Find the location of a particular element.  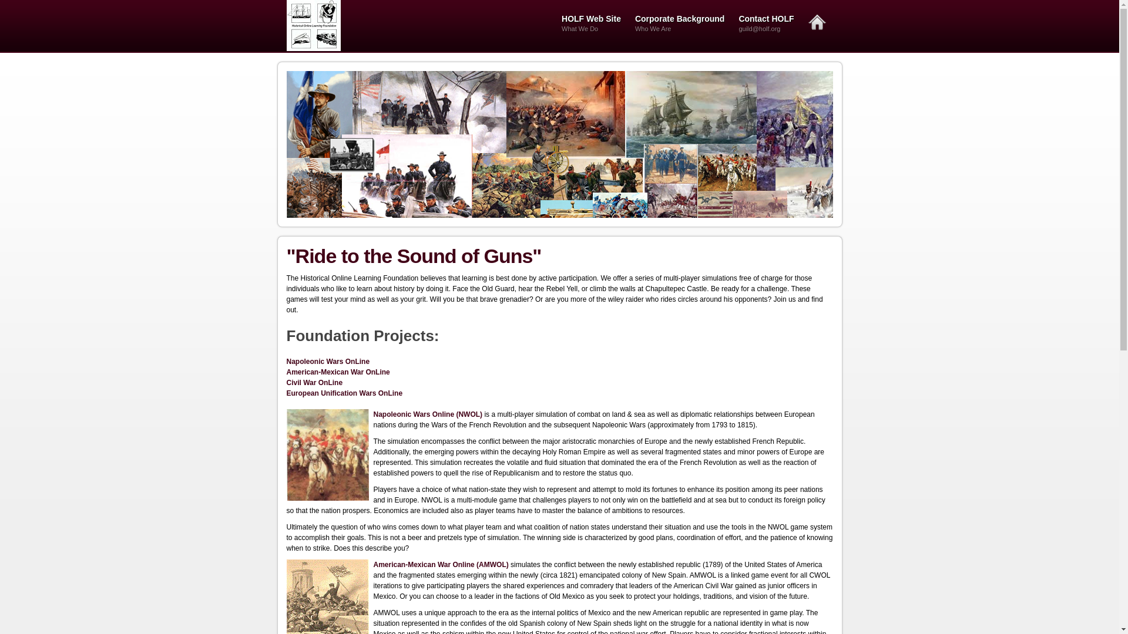

Civil War OnLine is located at coordinates (314, 382).